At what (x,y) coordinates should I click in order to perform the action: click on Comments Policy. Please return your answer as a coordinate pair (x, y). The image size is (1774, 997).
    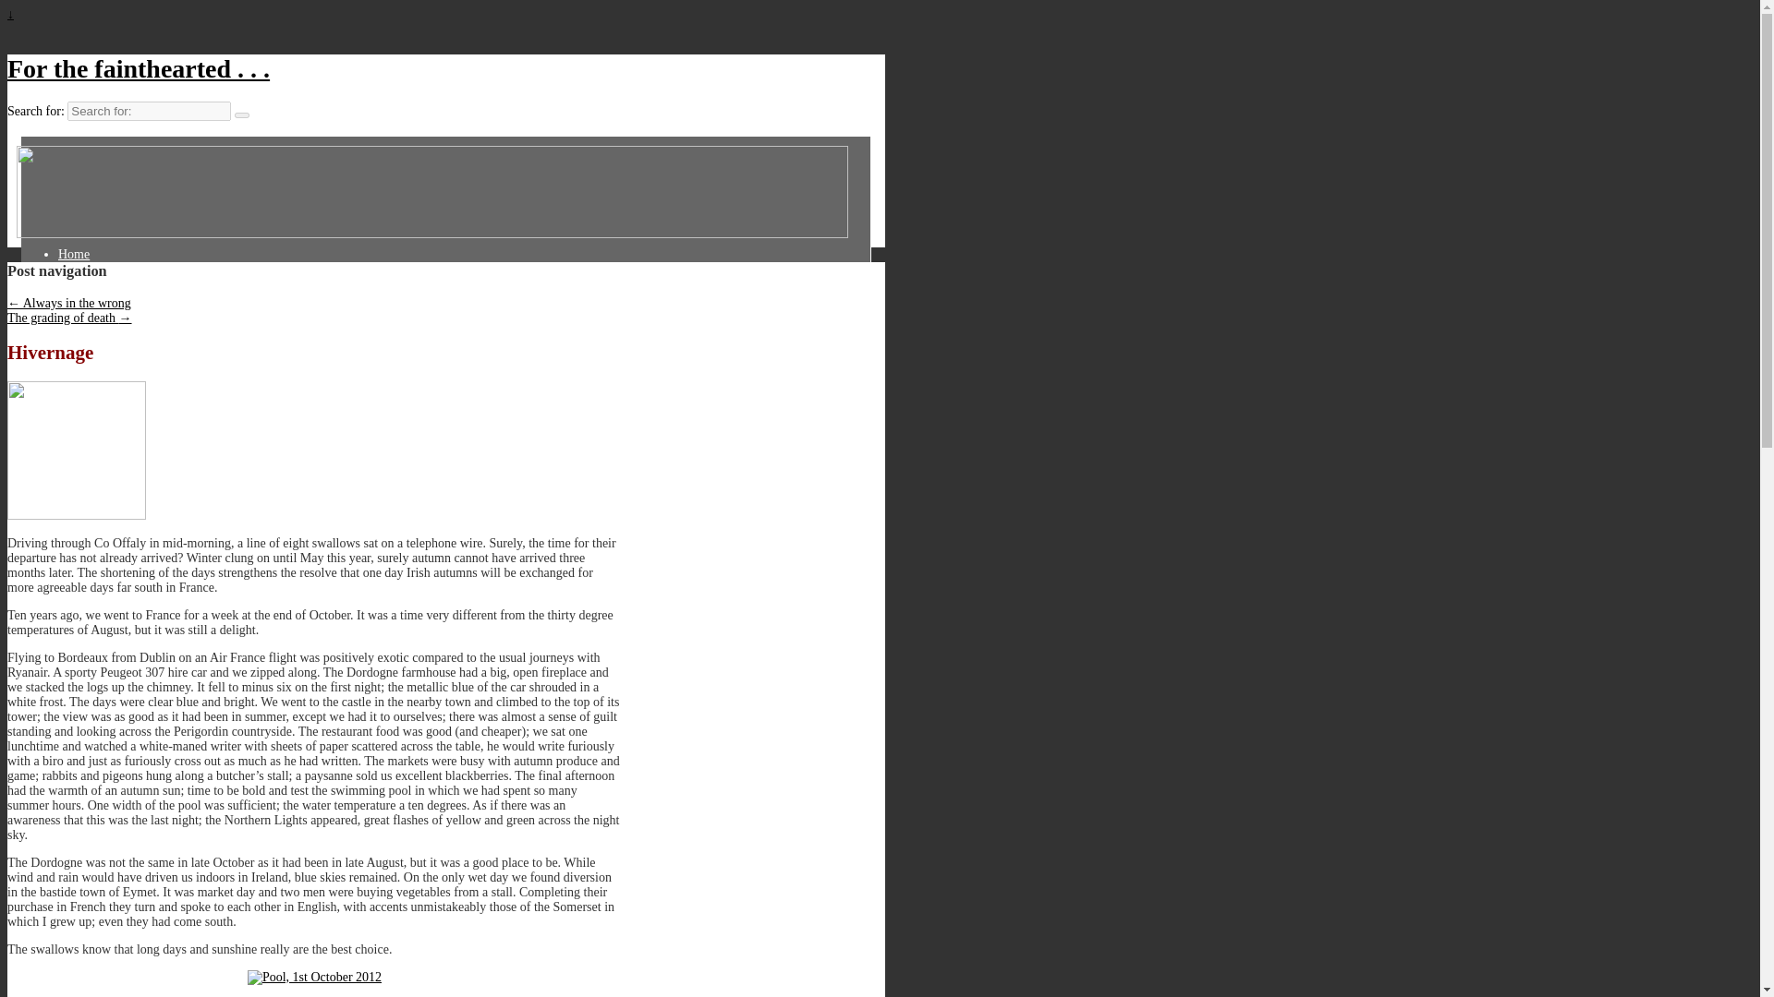
    Looking at the image, I should click on (115, 268).